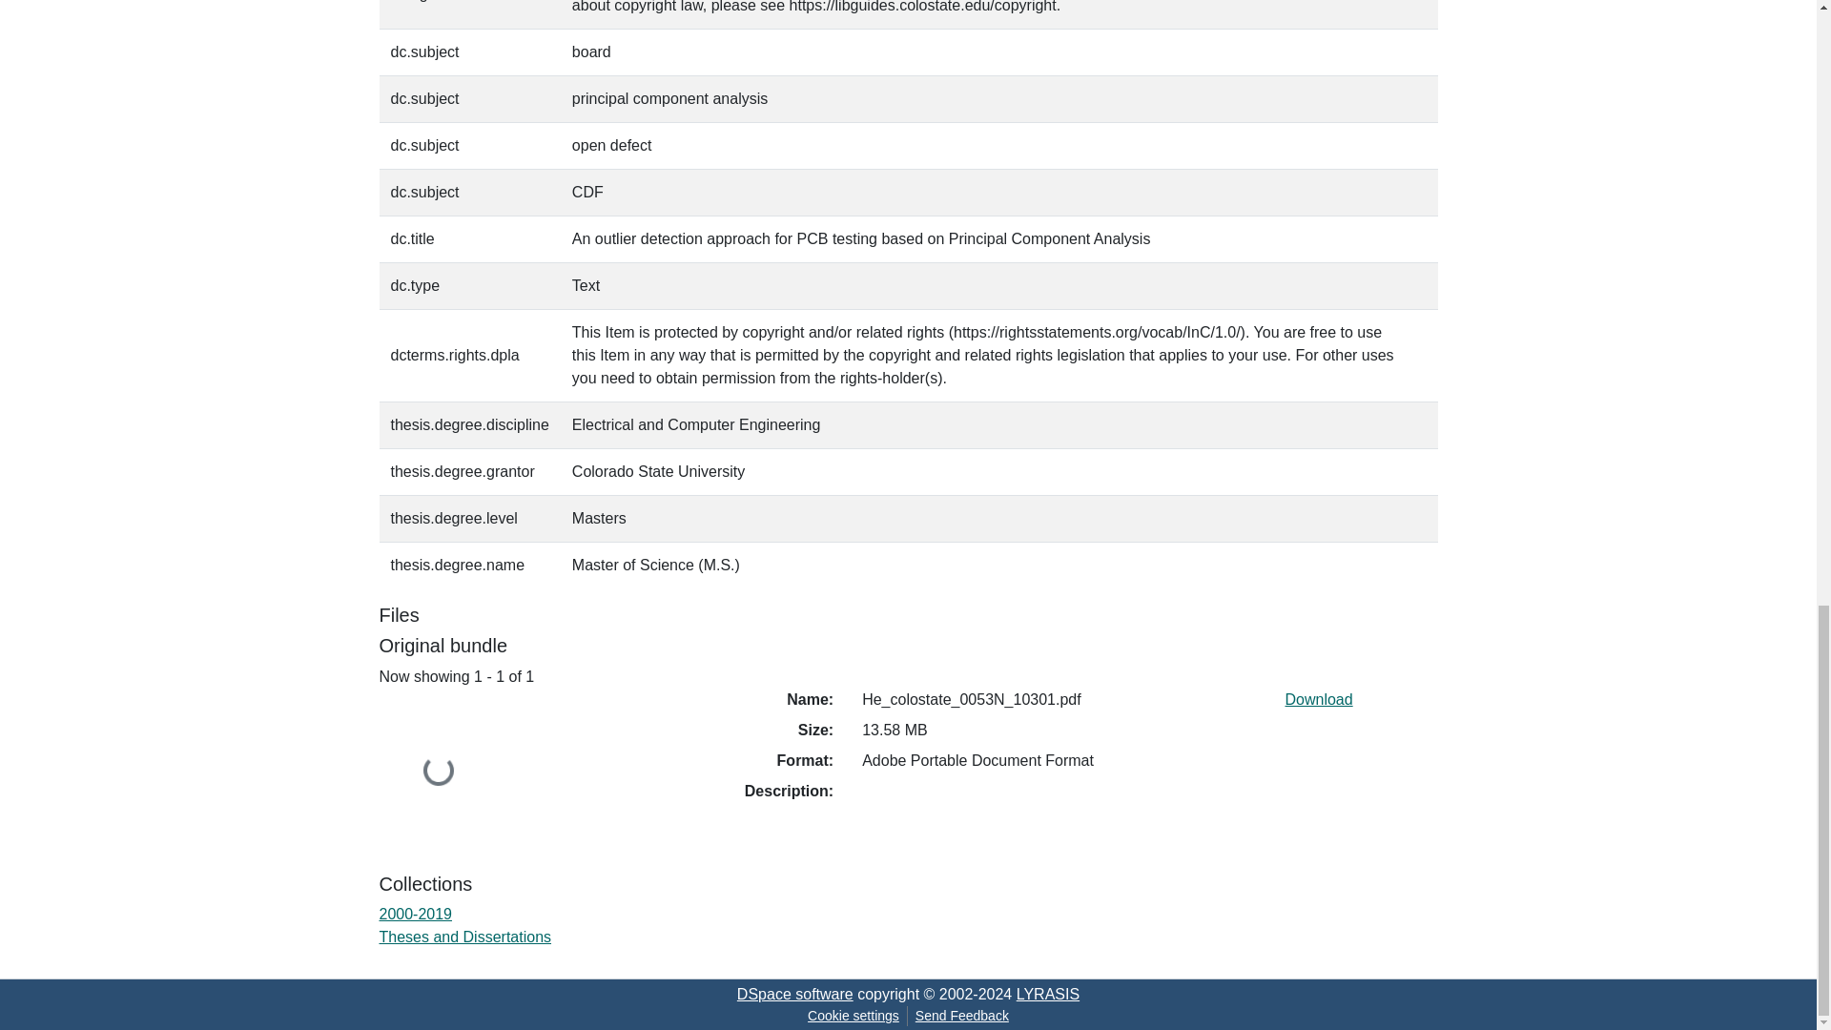  Describe the element at coordinates (961, 1016) in the screenshot. I see `Send Feedback` at that location.